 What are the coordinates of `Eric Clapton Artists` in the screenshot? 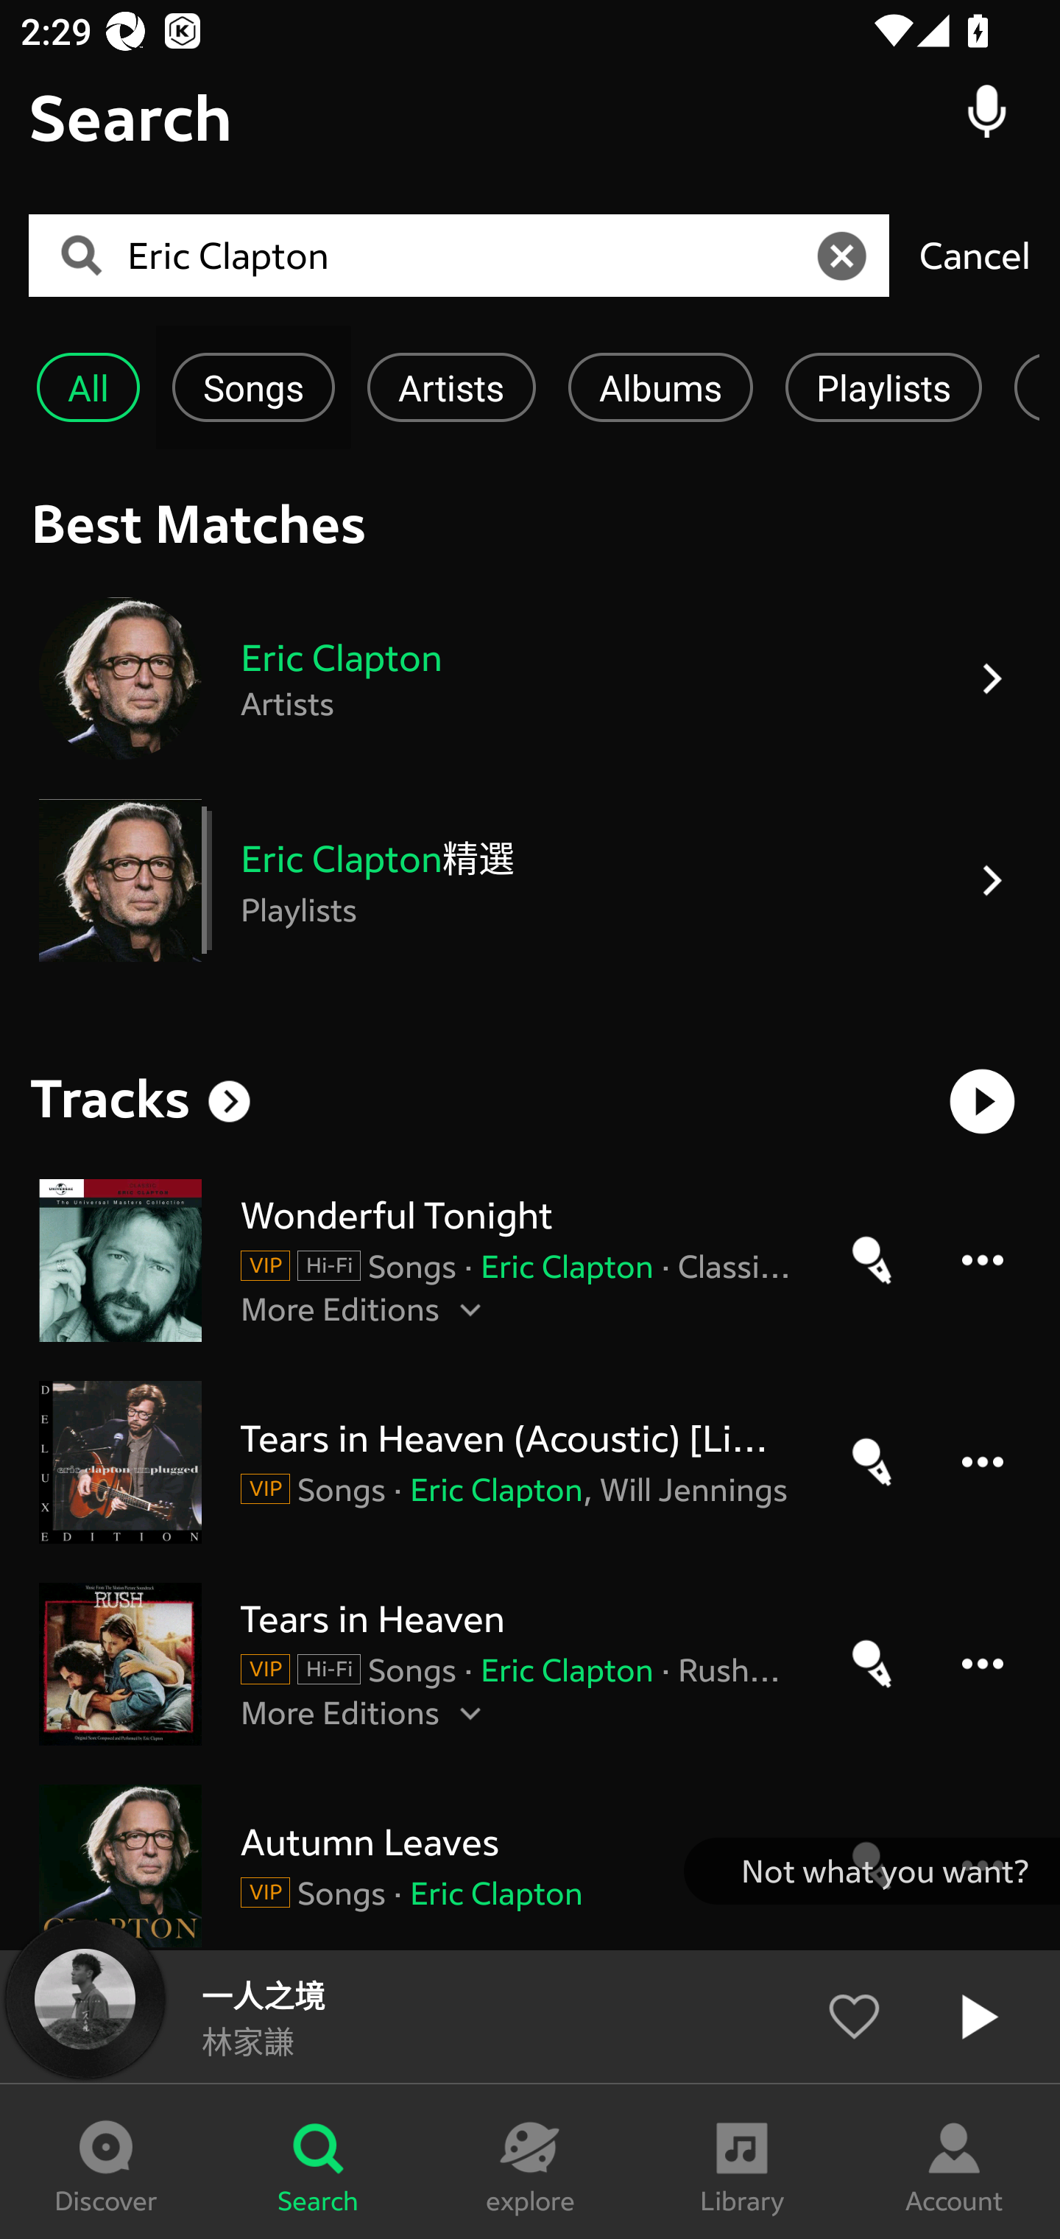 It's located at (530, 678).